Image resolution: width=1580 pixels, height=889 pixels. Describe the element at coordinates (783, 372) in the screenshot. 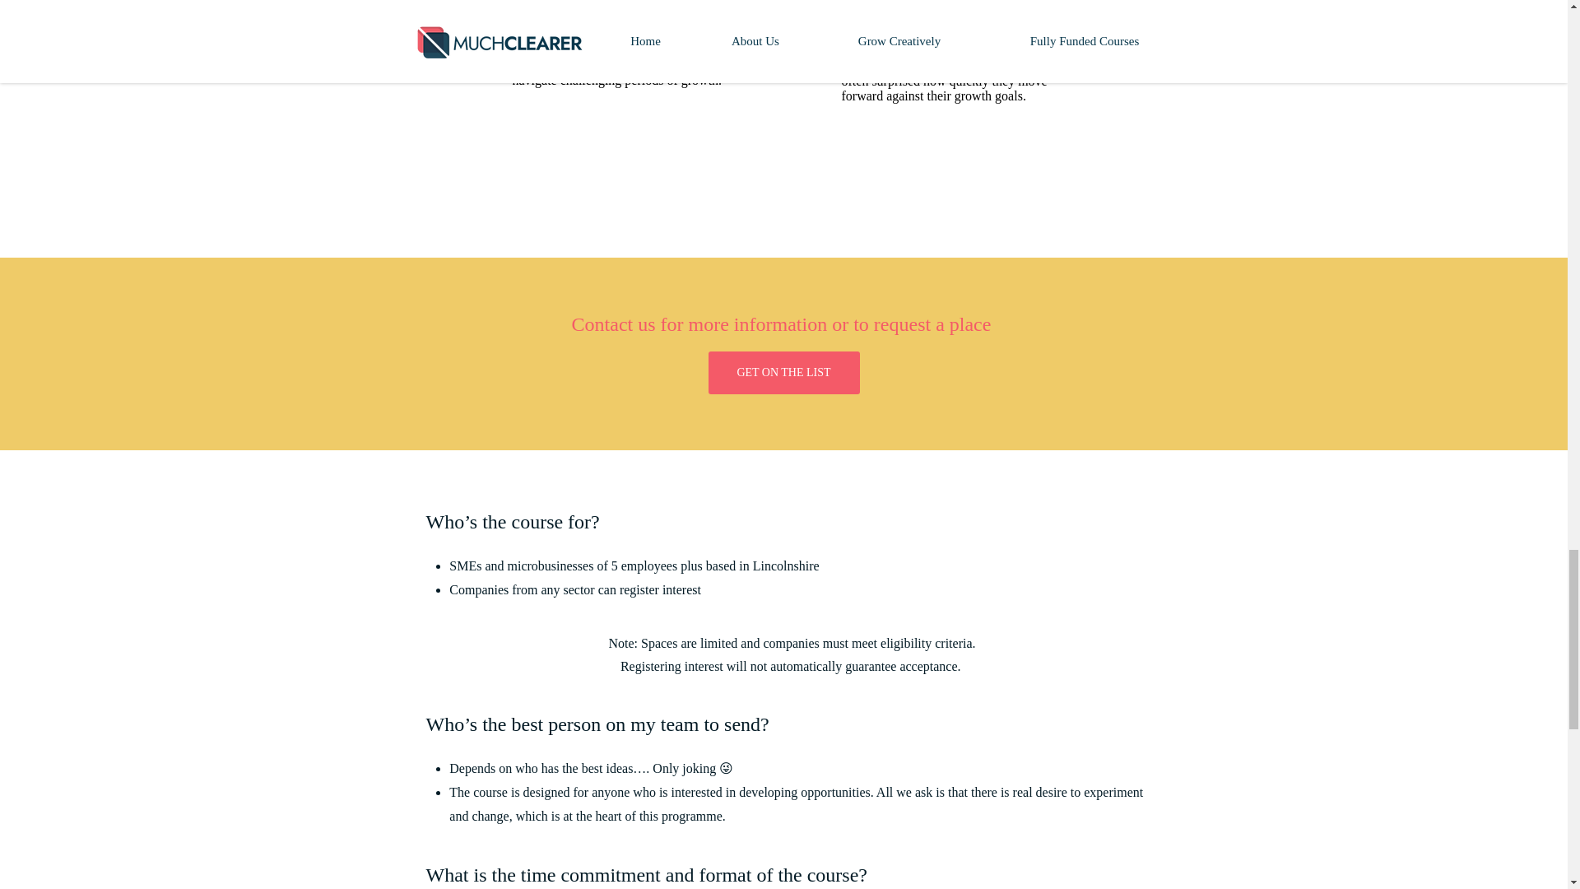

I see `GET ON THE LIST` at that location.